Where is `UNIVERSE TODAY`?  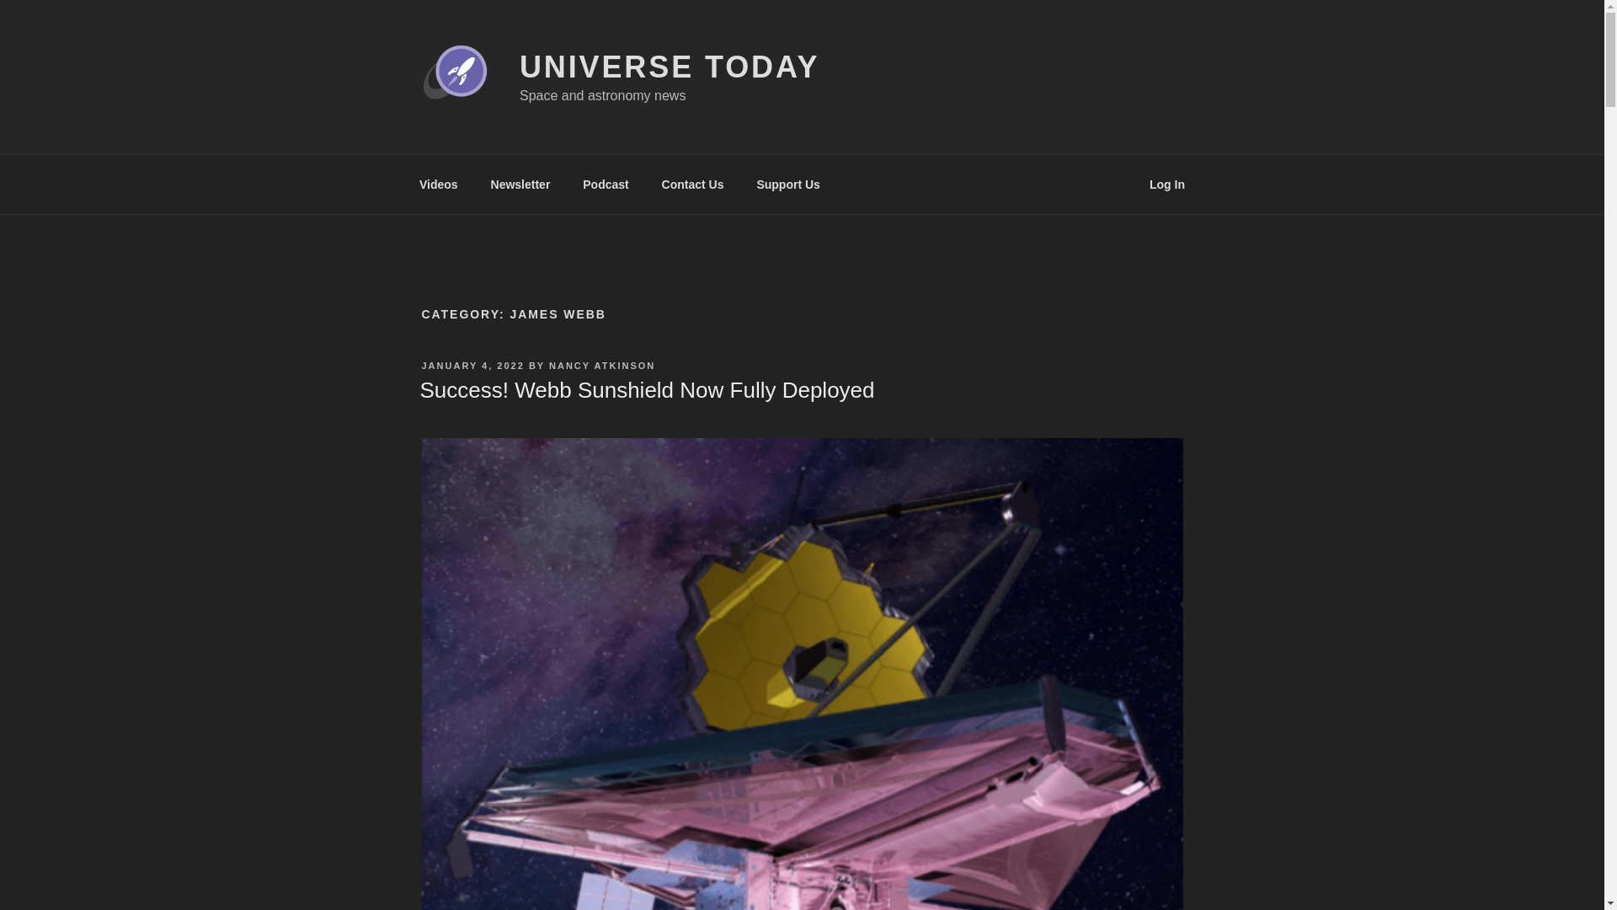
UNIVERSE TODAY is located at coordinates (669, 67).